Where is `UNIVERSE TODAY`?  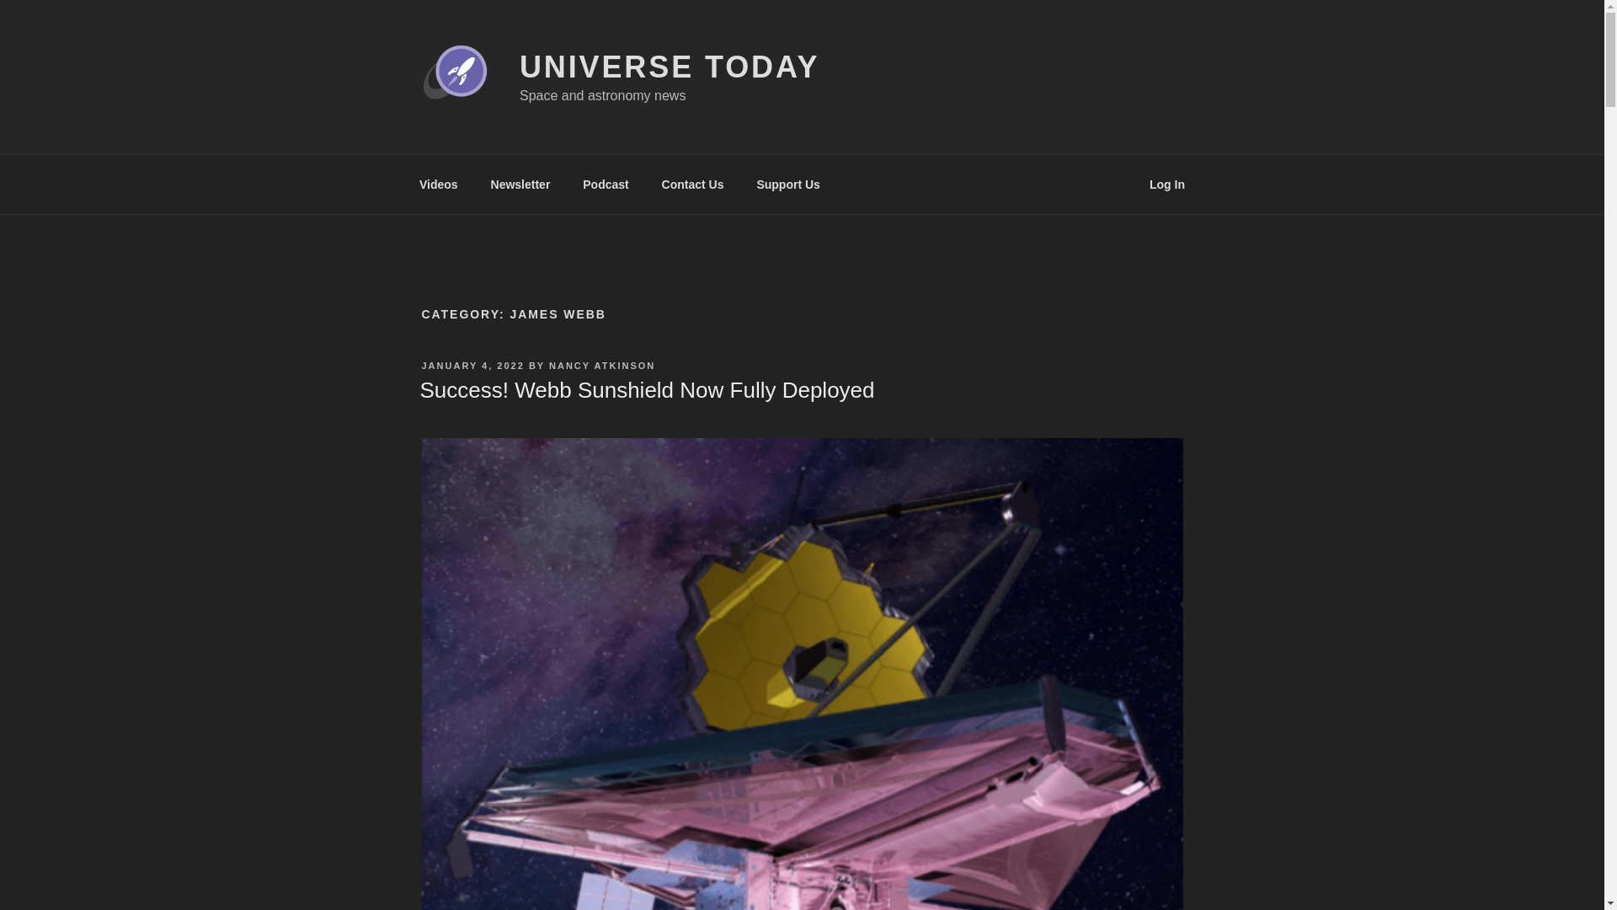
UNIVERSE TODAY is located at coordinates (669, 67).